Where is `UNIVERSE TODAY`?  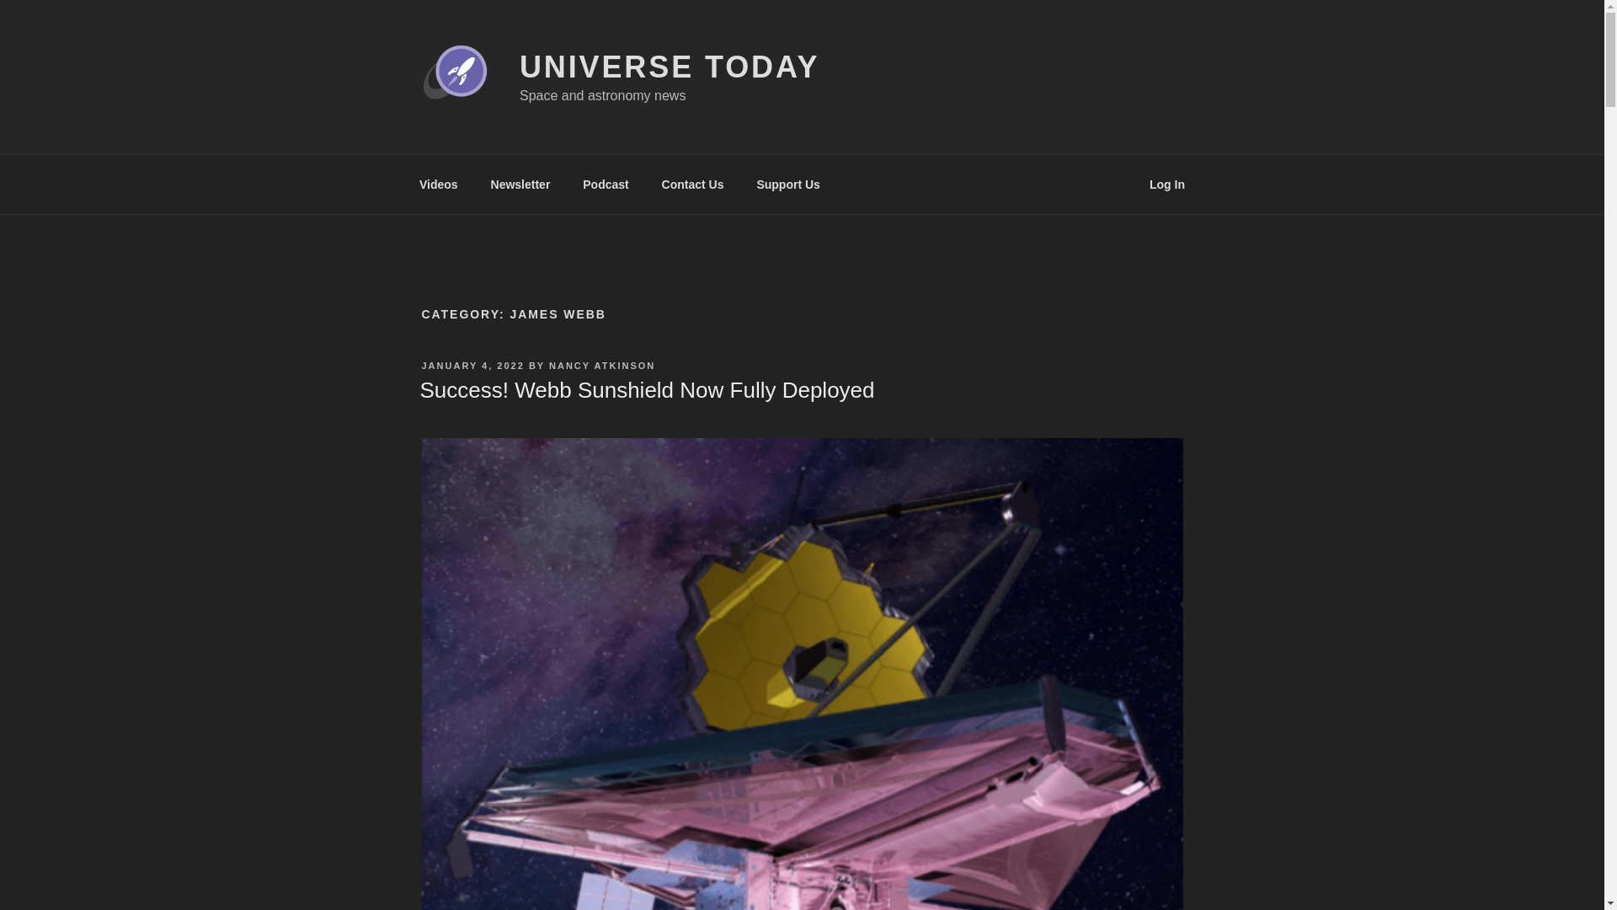
UNIVERSE TODAY is located at coordinates (669, 67).